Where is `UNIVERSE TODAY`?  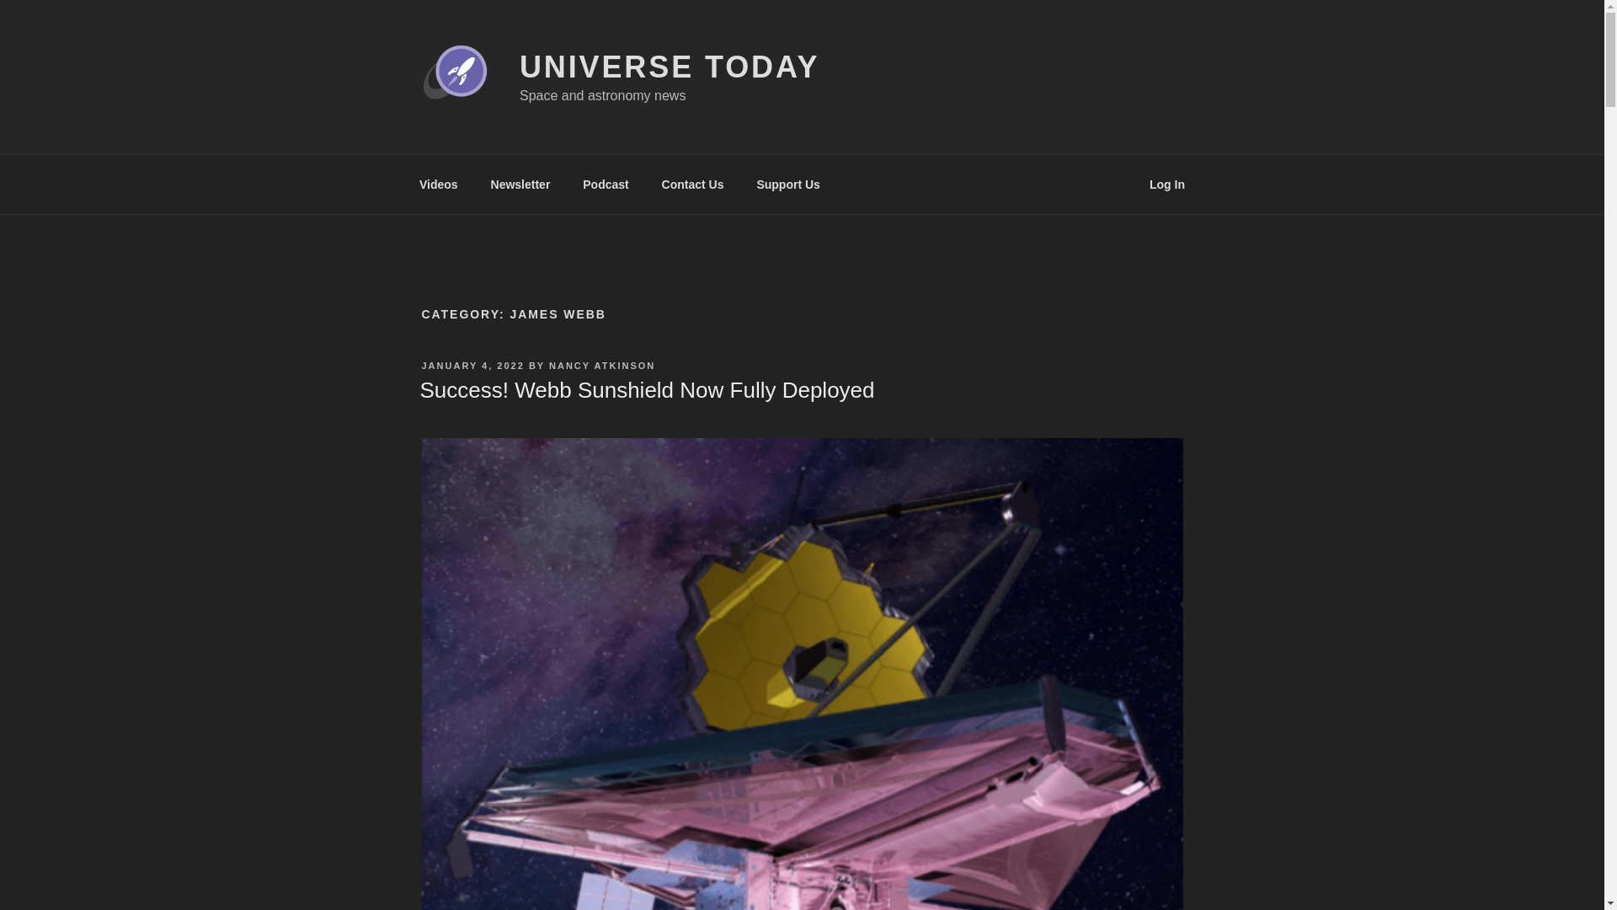
UNIVERSE TODAY is located at coordinates (669, 67).